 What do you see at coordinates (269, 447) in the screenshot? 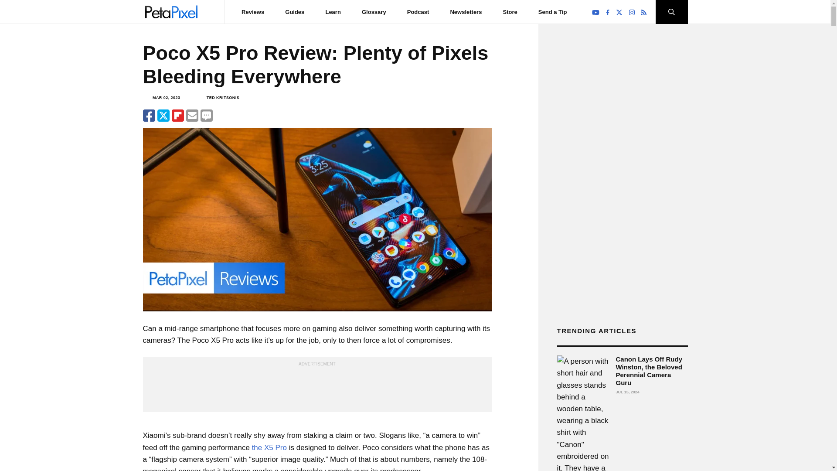
I see `the X5 Pro` at bounding box center [269, 447].